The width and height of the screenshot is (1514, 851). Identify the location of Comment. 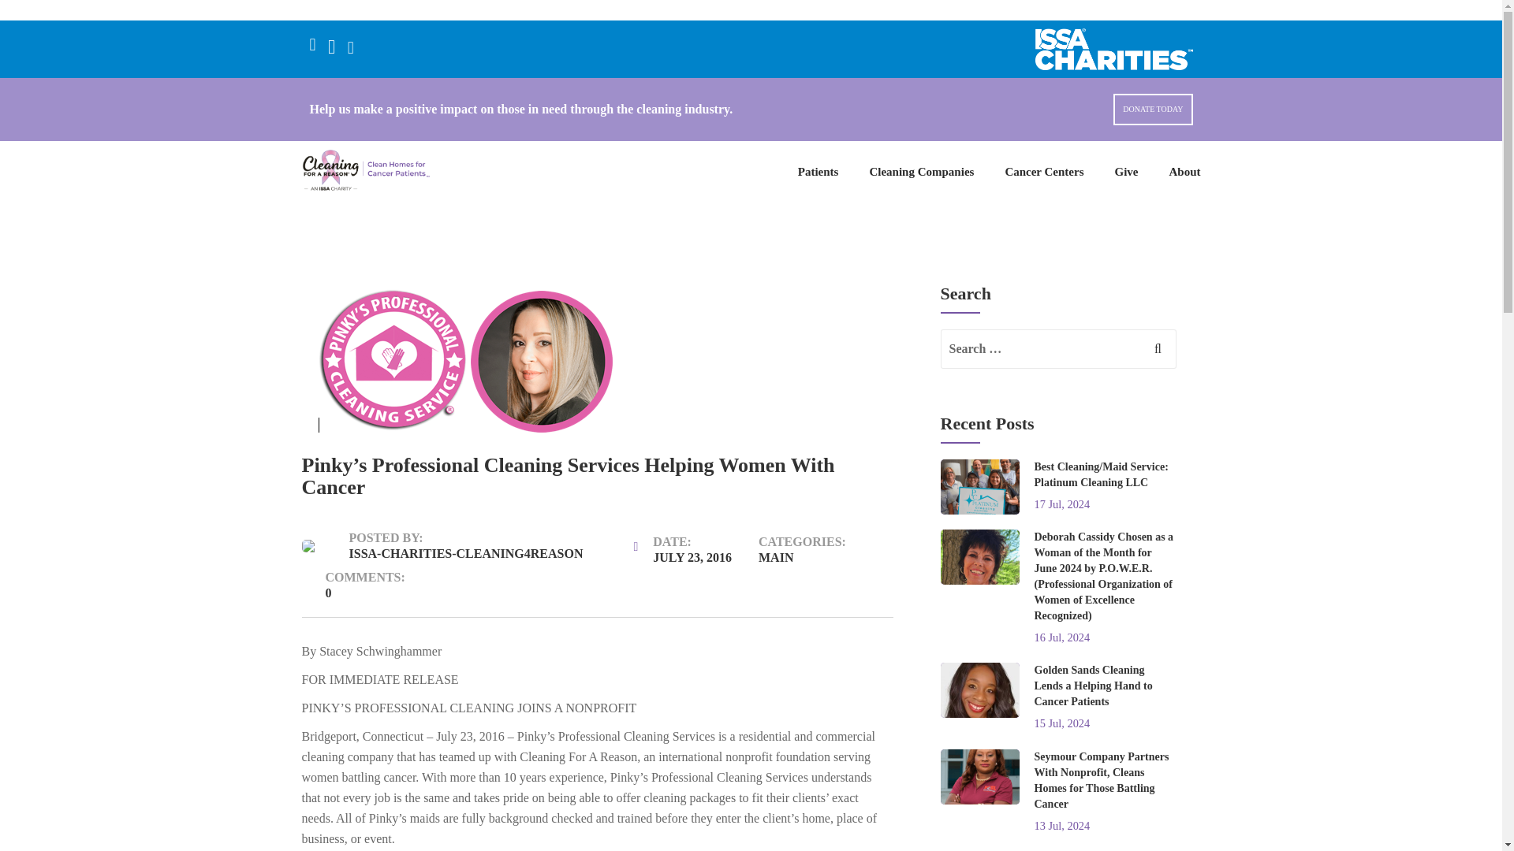
(352, 583).